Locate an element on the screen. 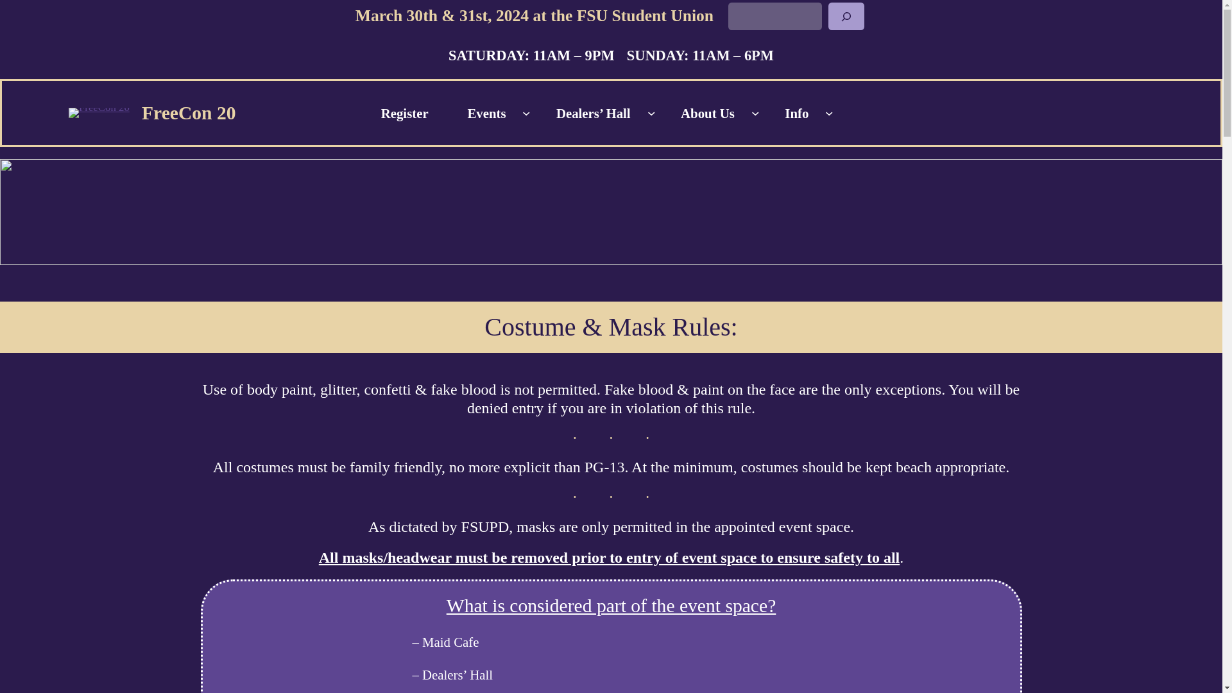 This screenshot has width=1232, height=693. Register is located at coordinates (404, 113).